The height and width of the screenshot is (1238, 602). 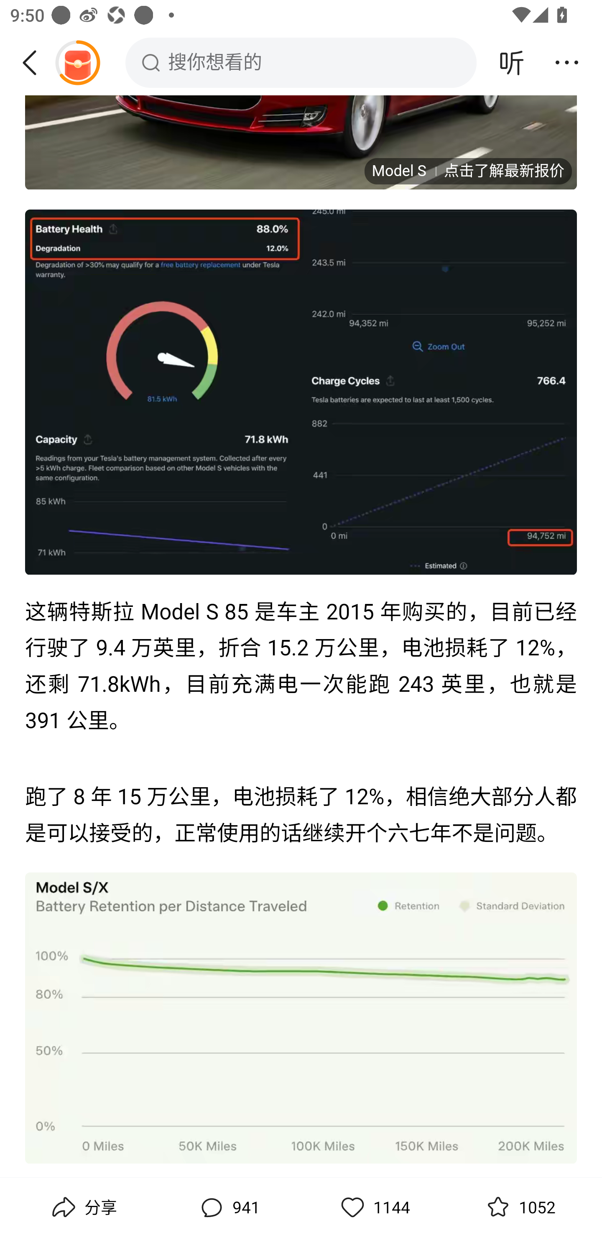 What do you see at coordinates (35, 62) in the screenshot?
I see `返回` at bounding box center [35, 62].